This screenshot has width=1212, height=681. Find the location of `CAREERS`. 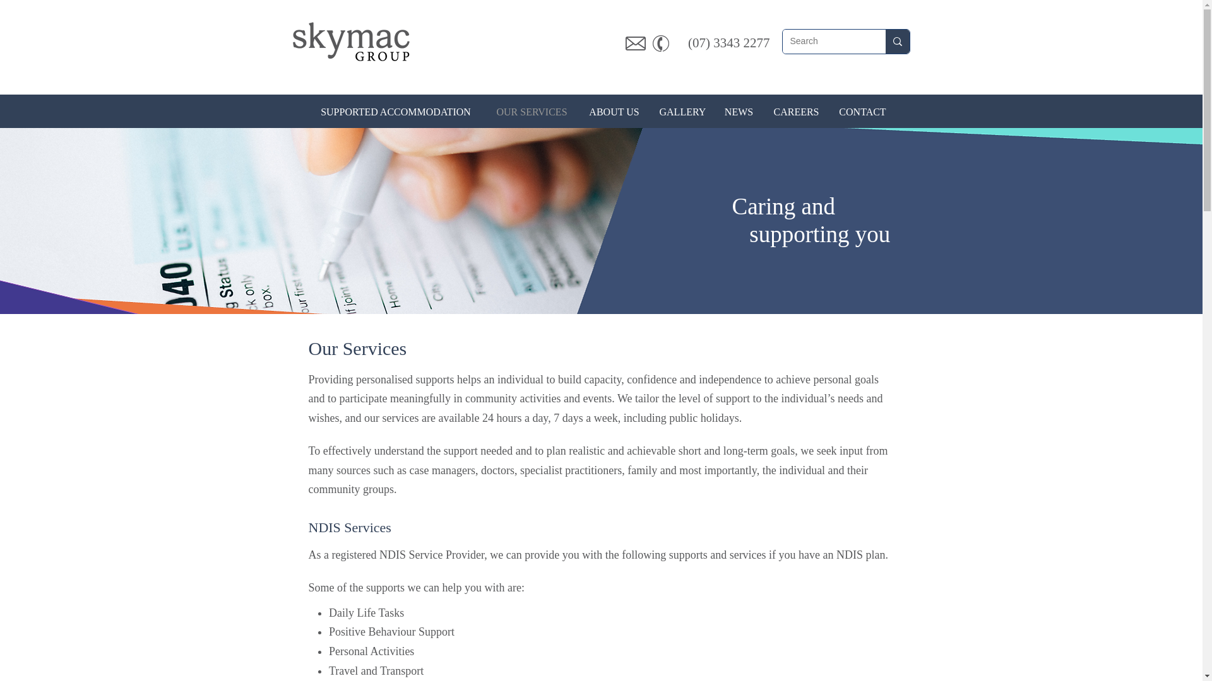

CAREERS is located at coordinates (796, 112).